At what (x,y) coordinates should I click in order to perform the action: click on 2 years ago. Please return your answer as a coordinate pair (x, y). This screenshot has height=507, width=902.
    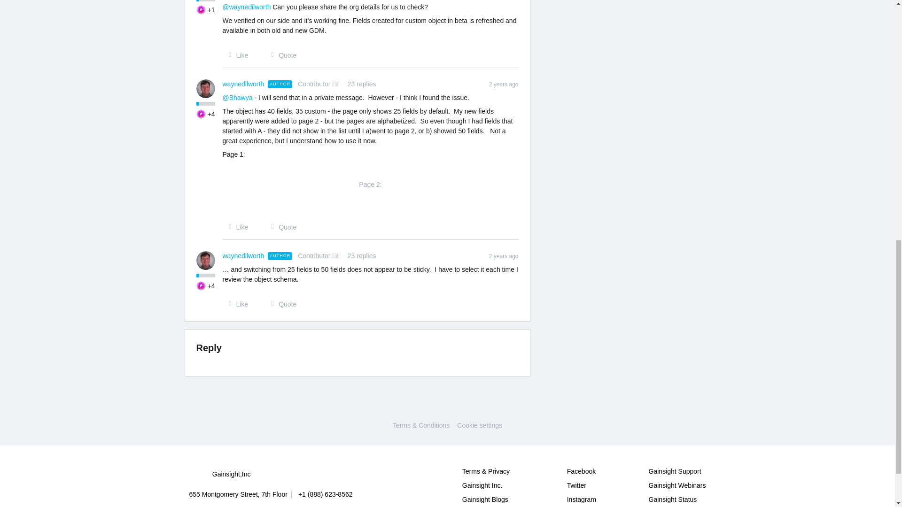
    Looking at the image, I should click on (504, 84).